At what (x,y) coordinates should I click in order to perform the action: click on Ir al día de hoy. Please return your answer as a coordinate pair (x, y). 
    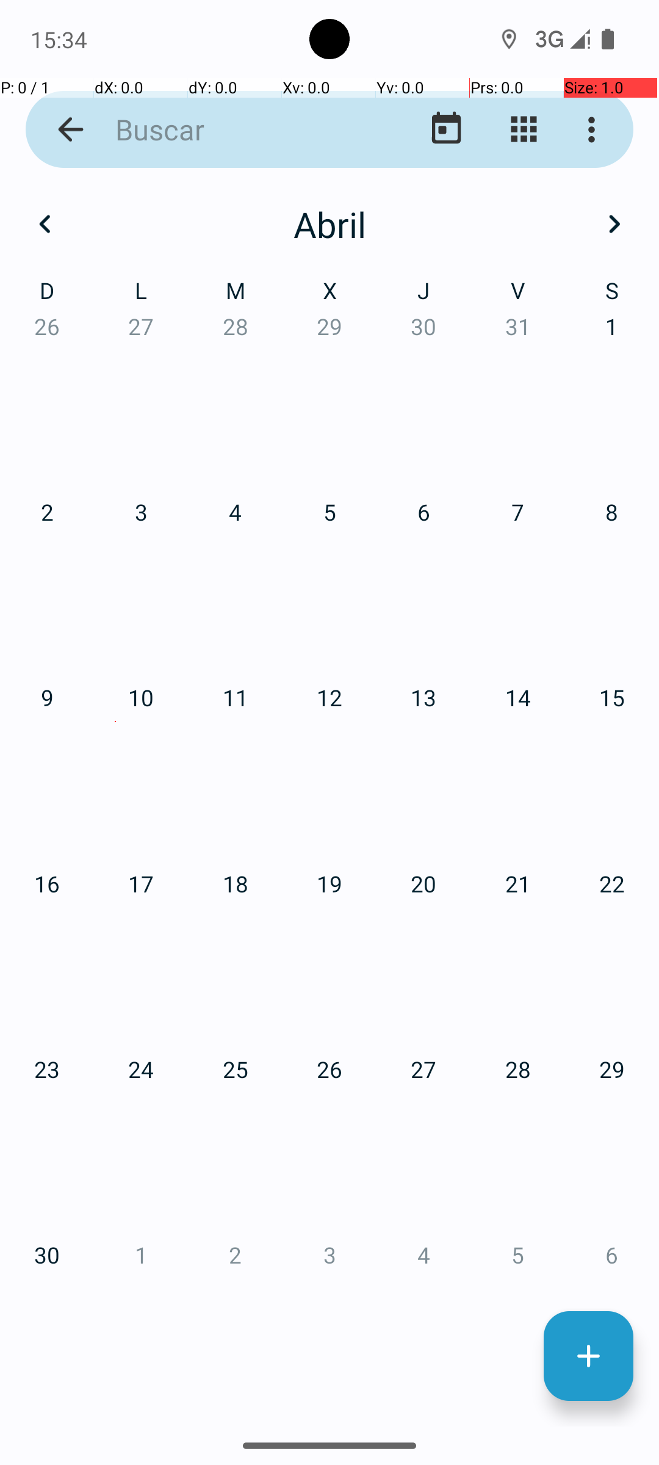
    Looking at the image, I should click on (447, 129).